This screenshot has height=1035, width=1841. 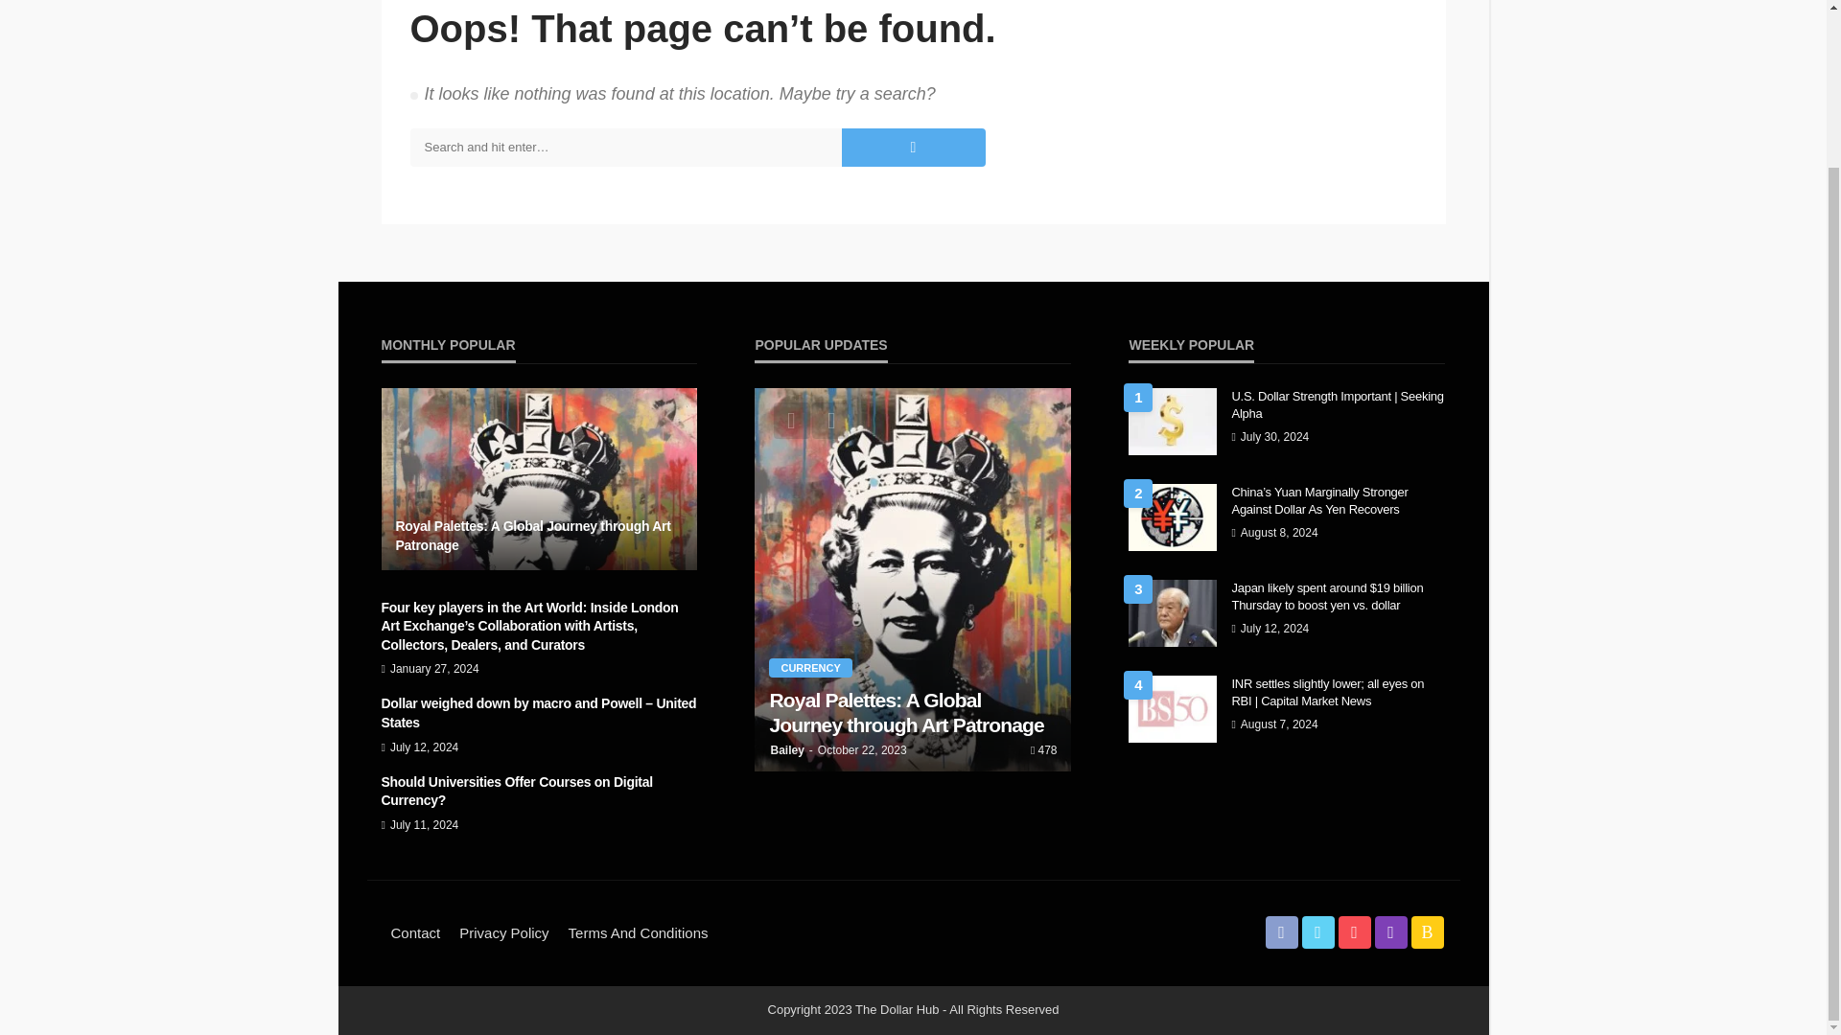 What do you see at coordinates (786, 749) in the screenshot?
I see `Bailey` at bounding box center [786, 749].